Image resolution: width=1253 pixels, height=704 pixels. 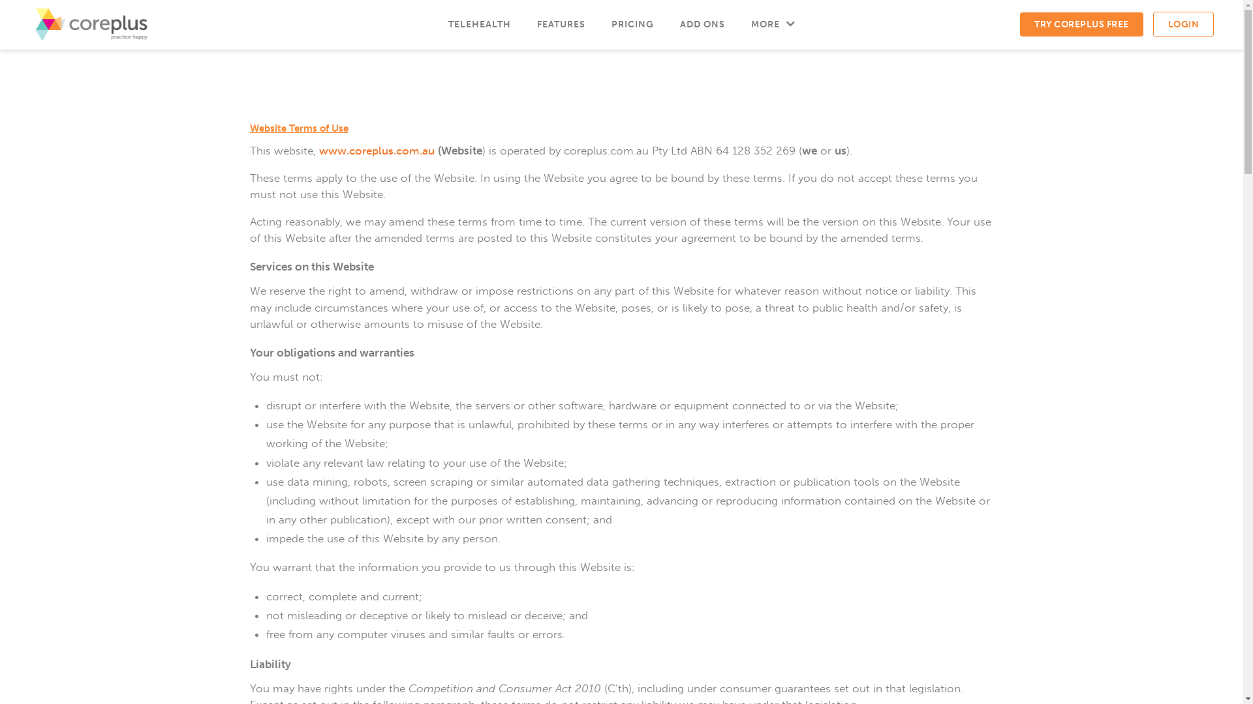 I want to click on LOGIN, so click(x=1183, y=25).